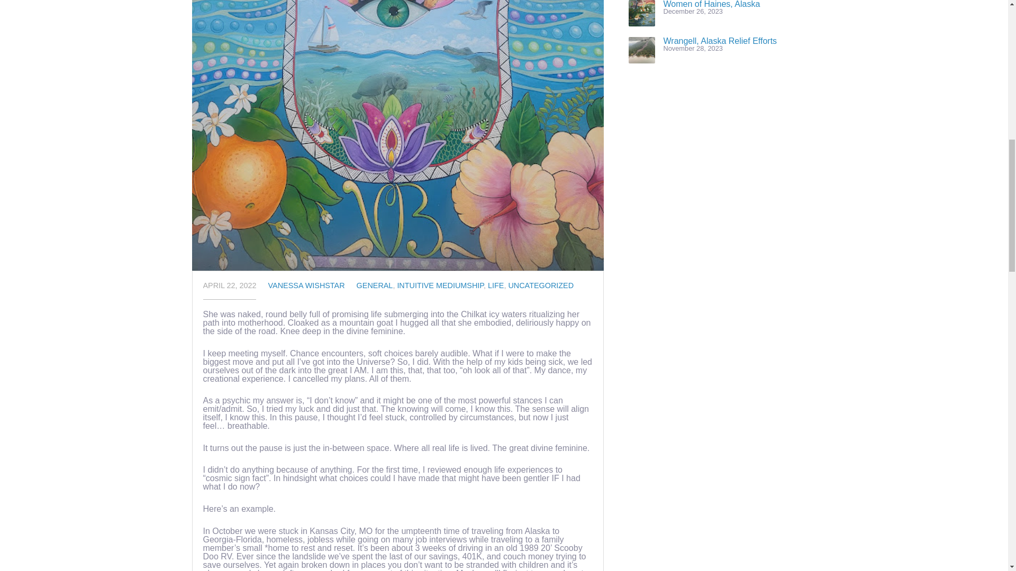 The width and height of the screenshot is (1016, 571). I want to click on View all posts by Vanessa Wishstar, so click(306, 285).